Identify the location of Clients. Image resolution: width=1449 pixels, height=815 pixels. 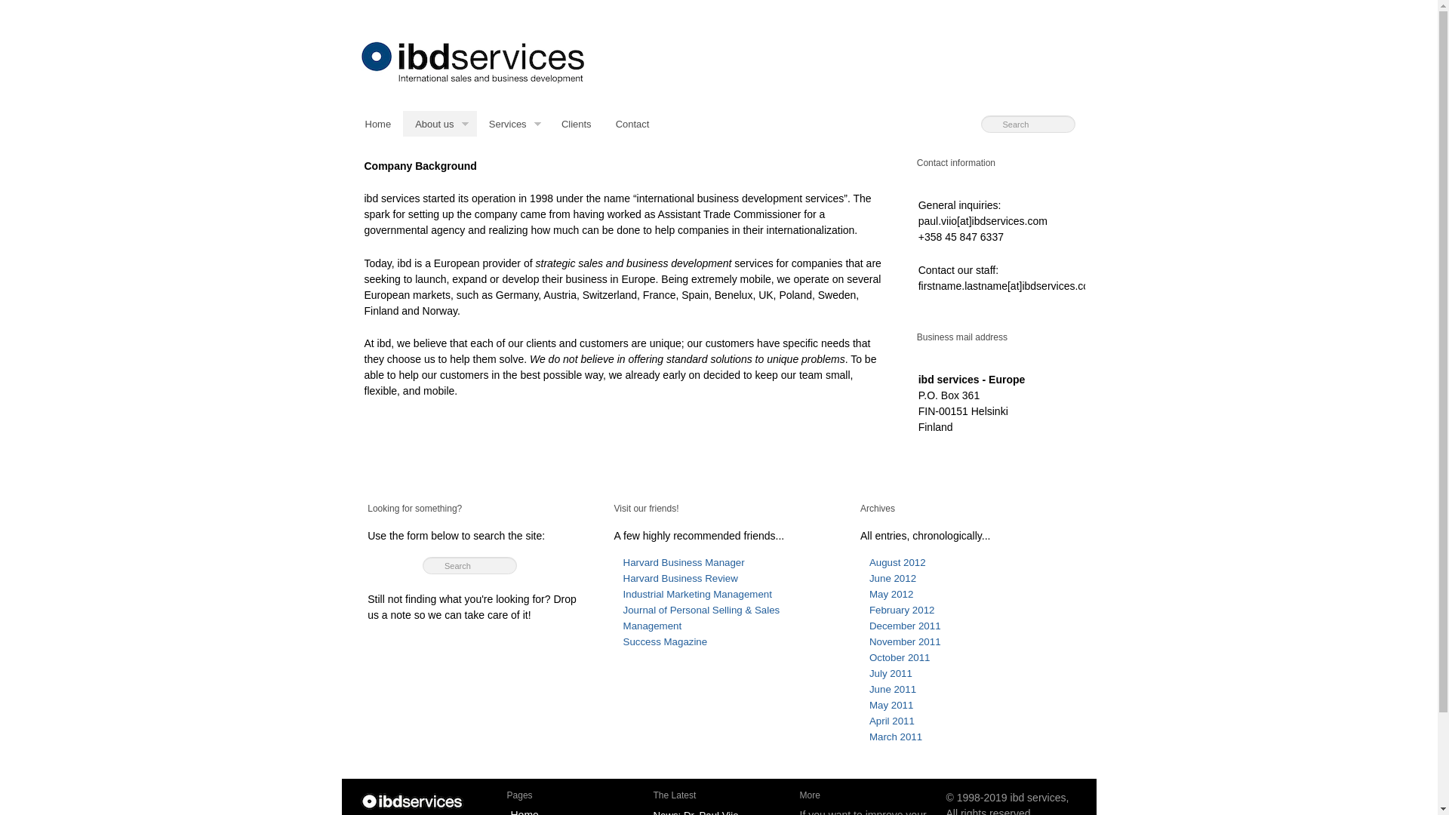
(577, 124).